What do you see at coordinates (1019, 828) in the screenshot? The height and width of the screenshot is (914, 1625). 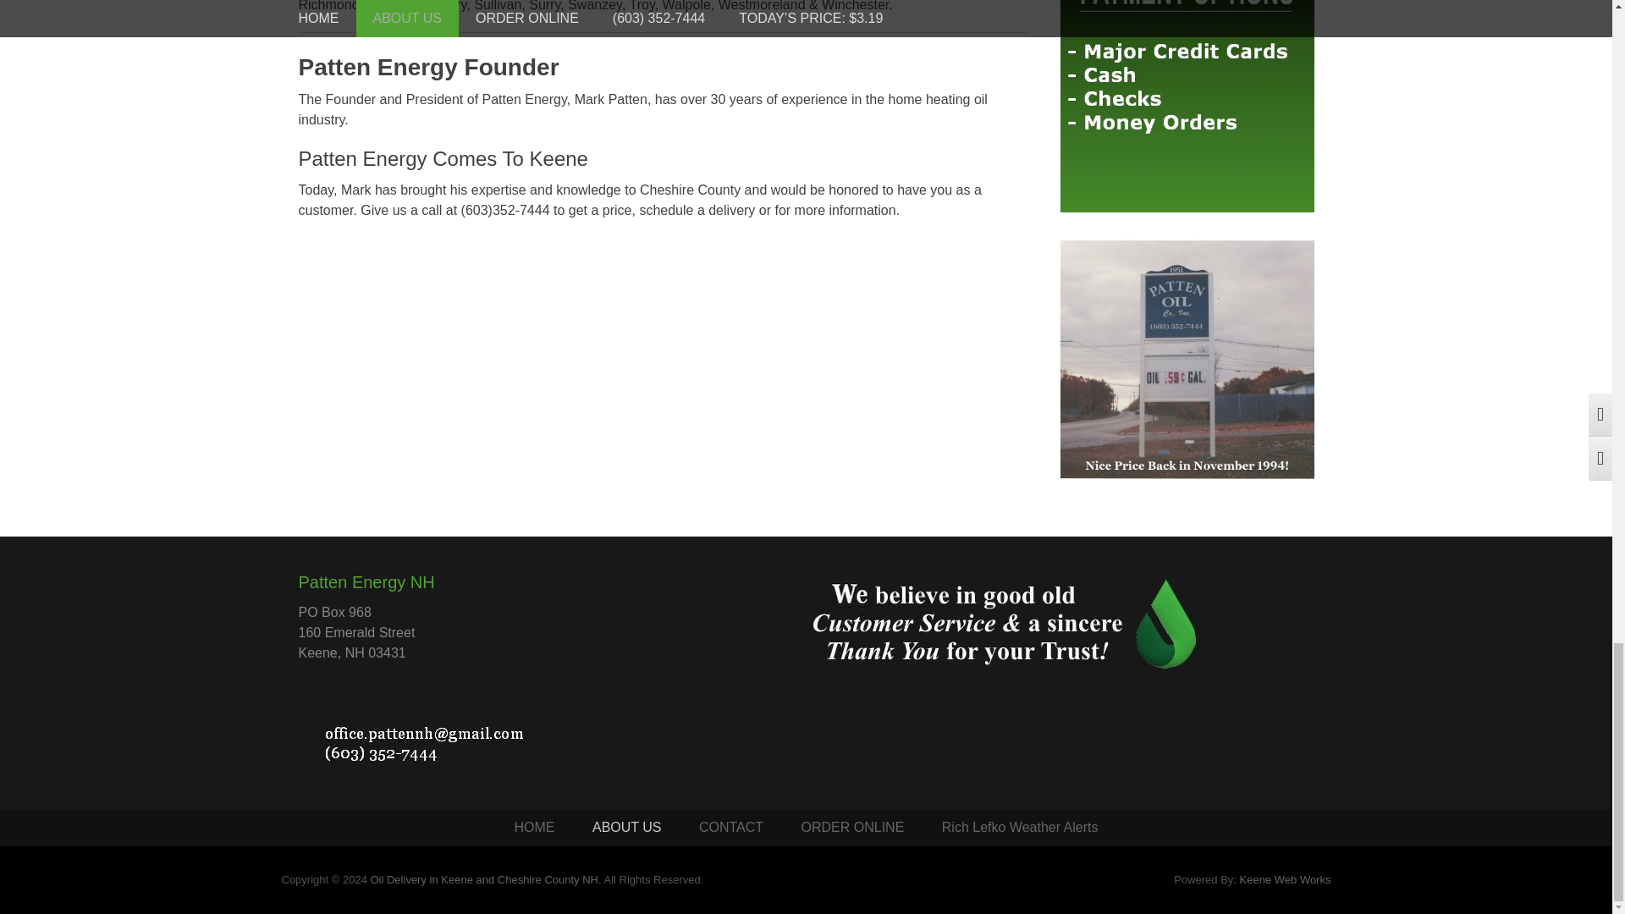 I see `Rich Lefko Weather Alerts` at bounding box center [1019, 828].